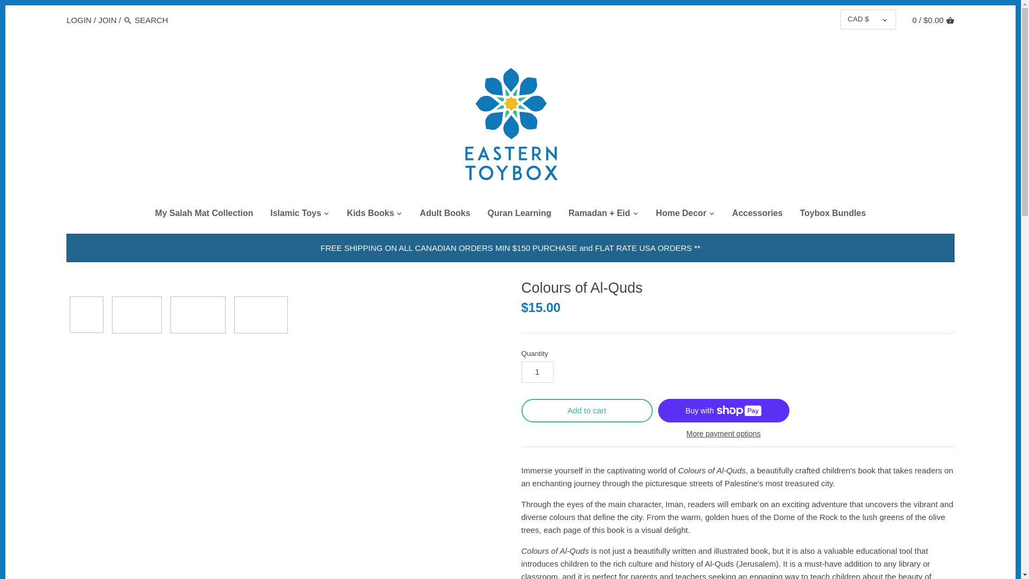 This screenshot has width=1029, height=579. What do you see at coordinates (295, 215) in the screenshot?
I see `Islamic Toys` at bounding box center [295, 215].